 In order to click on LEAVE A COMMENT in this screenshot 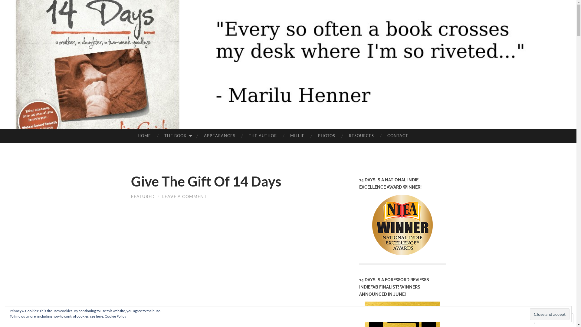, I will do `click(185, 196)`.